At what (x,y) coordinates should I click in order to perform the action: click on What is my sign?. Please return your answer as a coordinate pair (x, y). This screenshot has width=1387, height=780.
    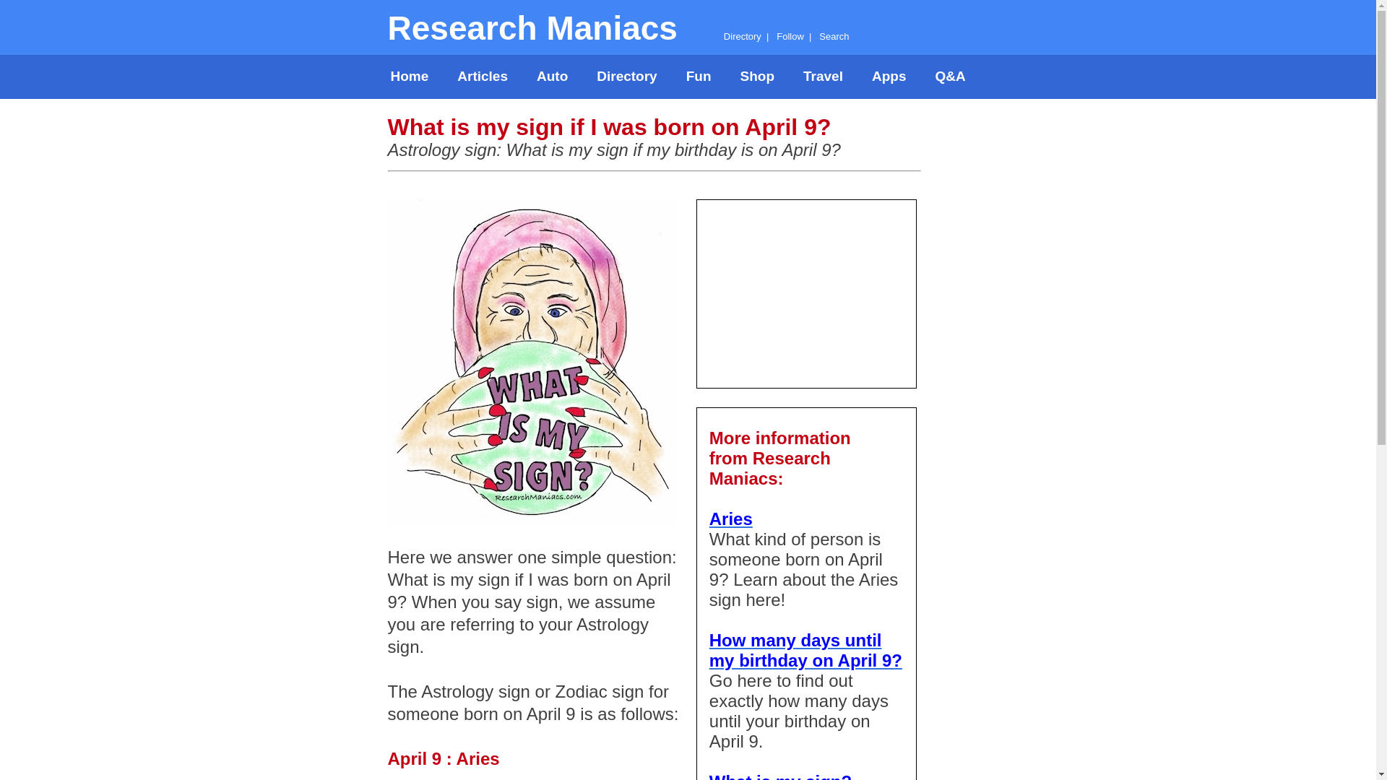
    Looking at the image, I should click on (780, 776).